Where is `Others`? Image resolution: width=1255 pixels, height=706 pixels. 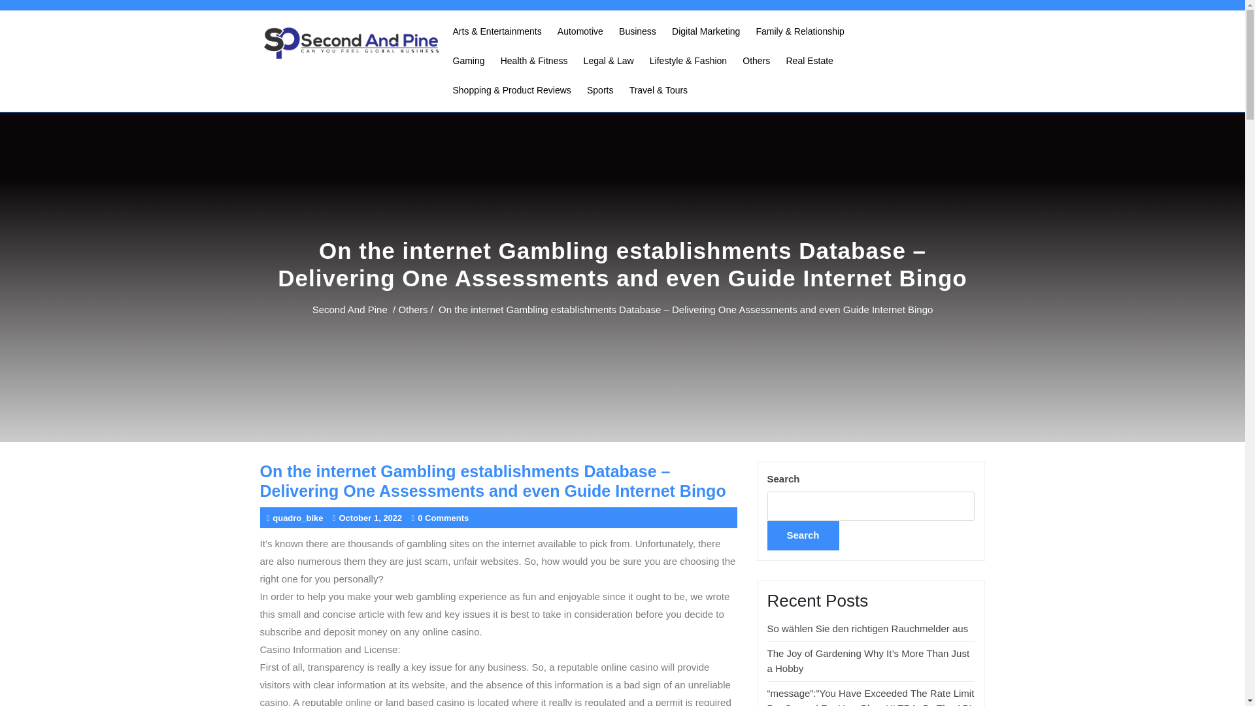
Others is located at coordinates (412, 309).